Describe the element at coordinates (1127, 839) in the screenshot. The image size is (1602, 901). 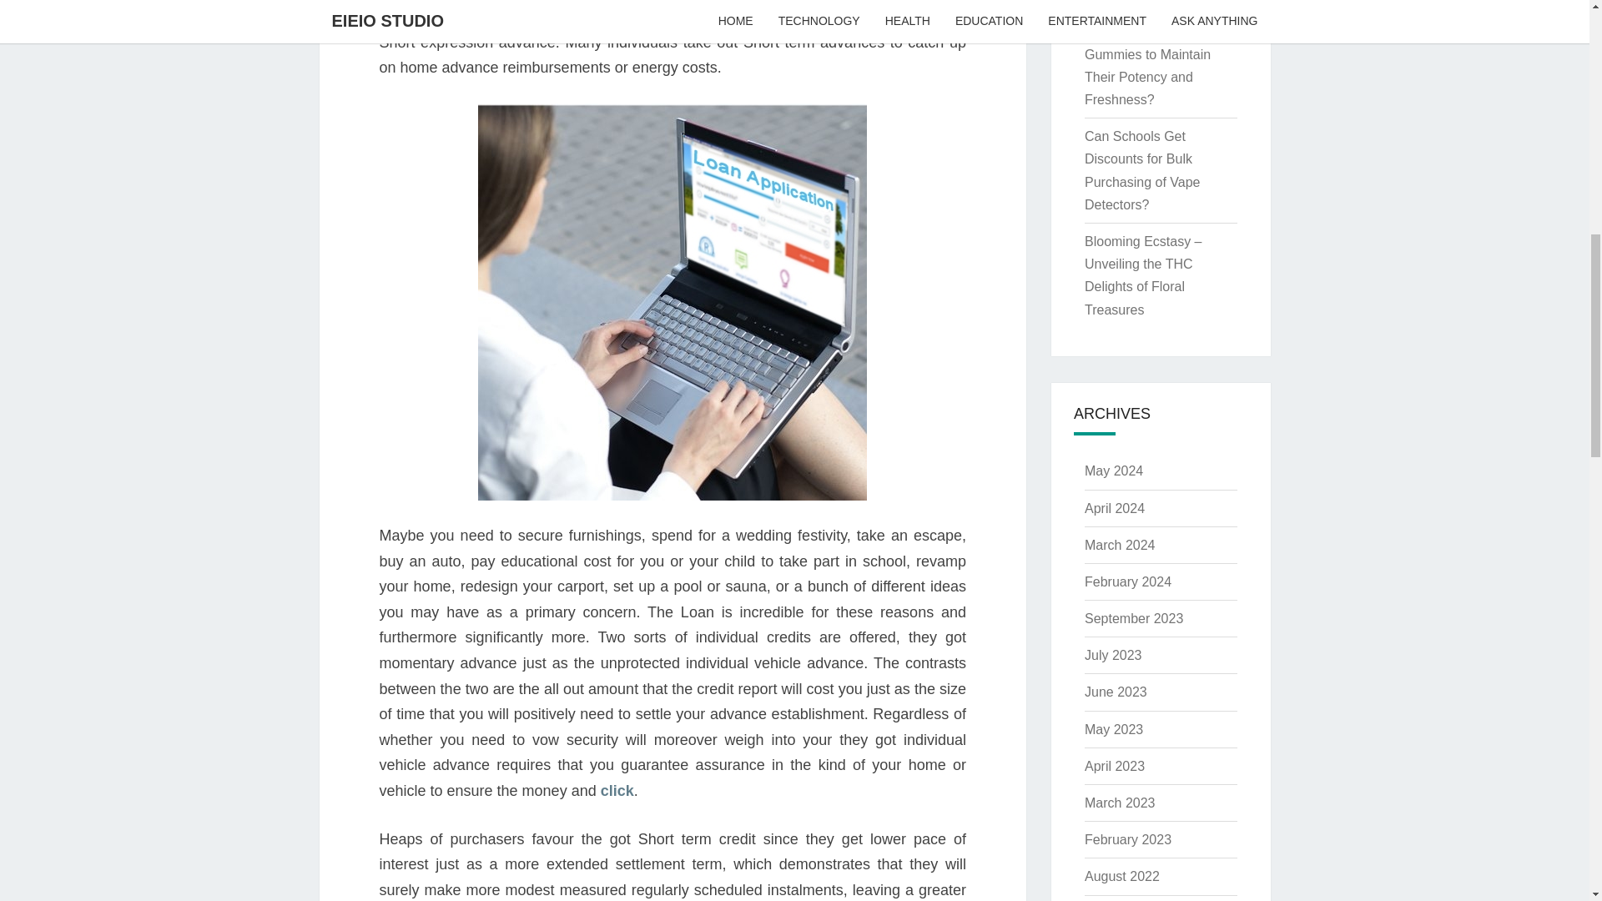
I see `February 2023` at that location.